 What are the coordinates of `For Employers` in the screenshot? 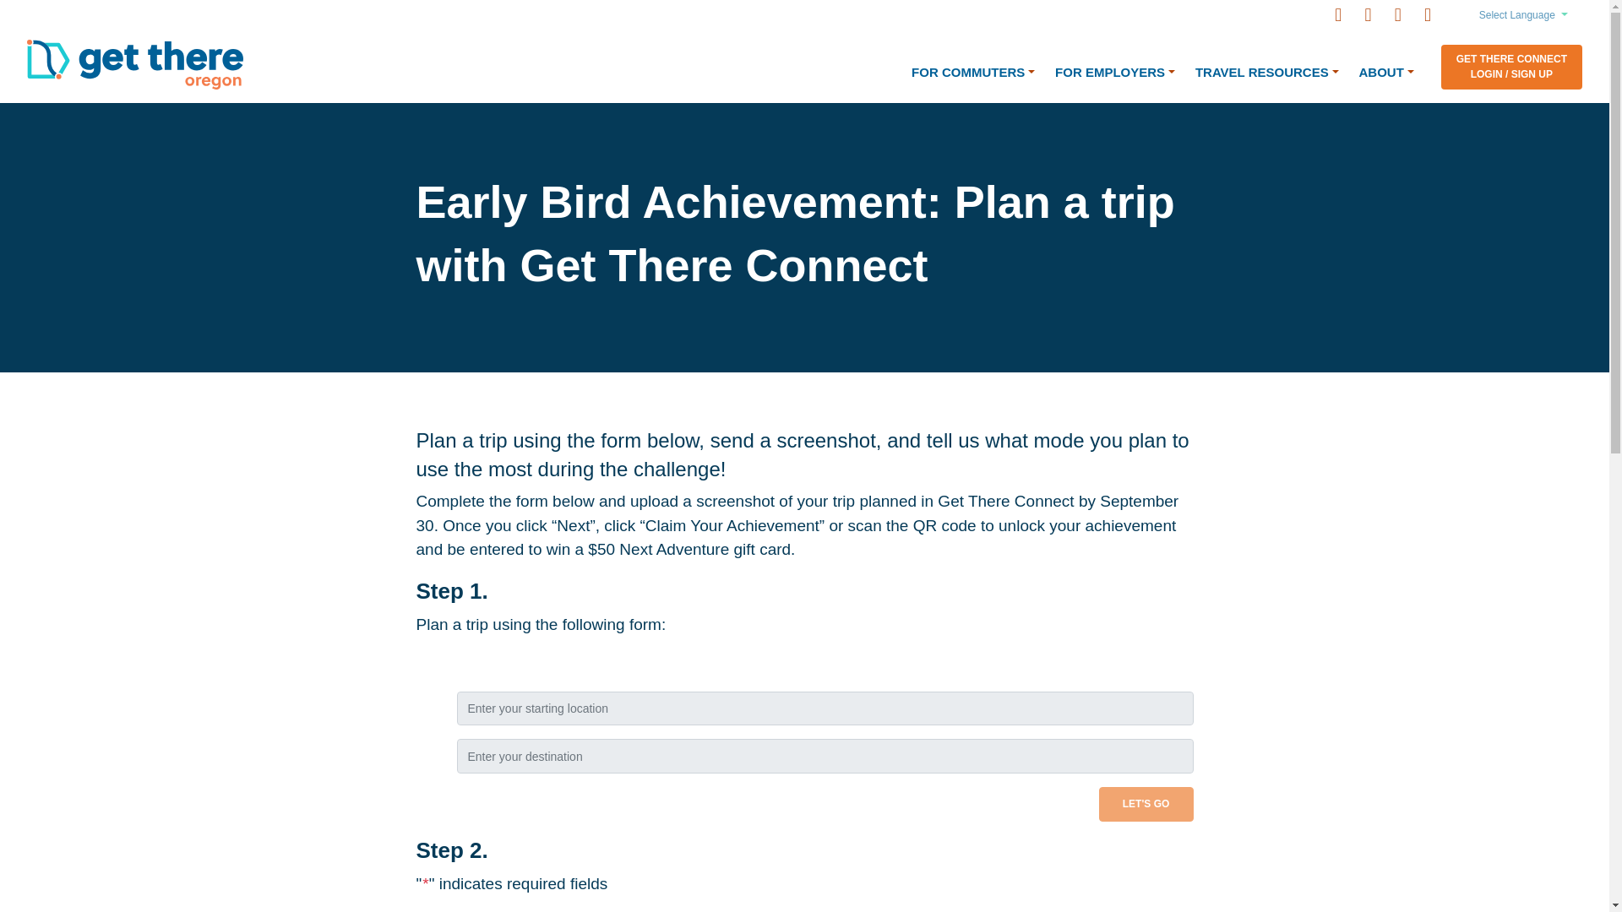 It's located at (1115, 73).